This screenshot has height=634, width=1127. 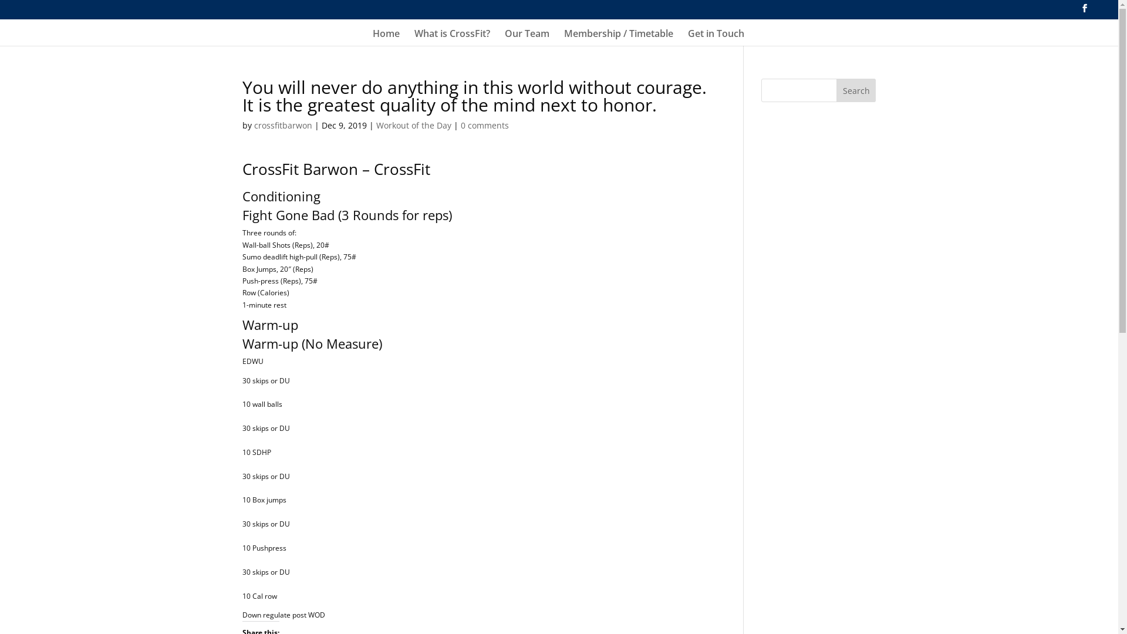 What do you see at coordinates (0, 0) in the screenshot?
I see `Skip to content` at bounding box center [0, 0].